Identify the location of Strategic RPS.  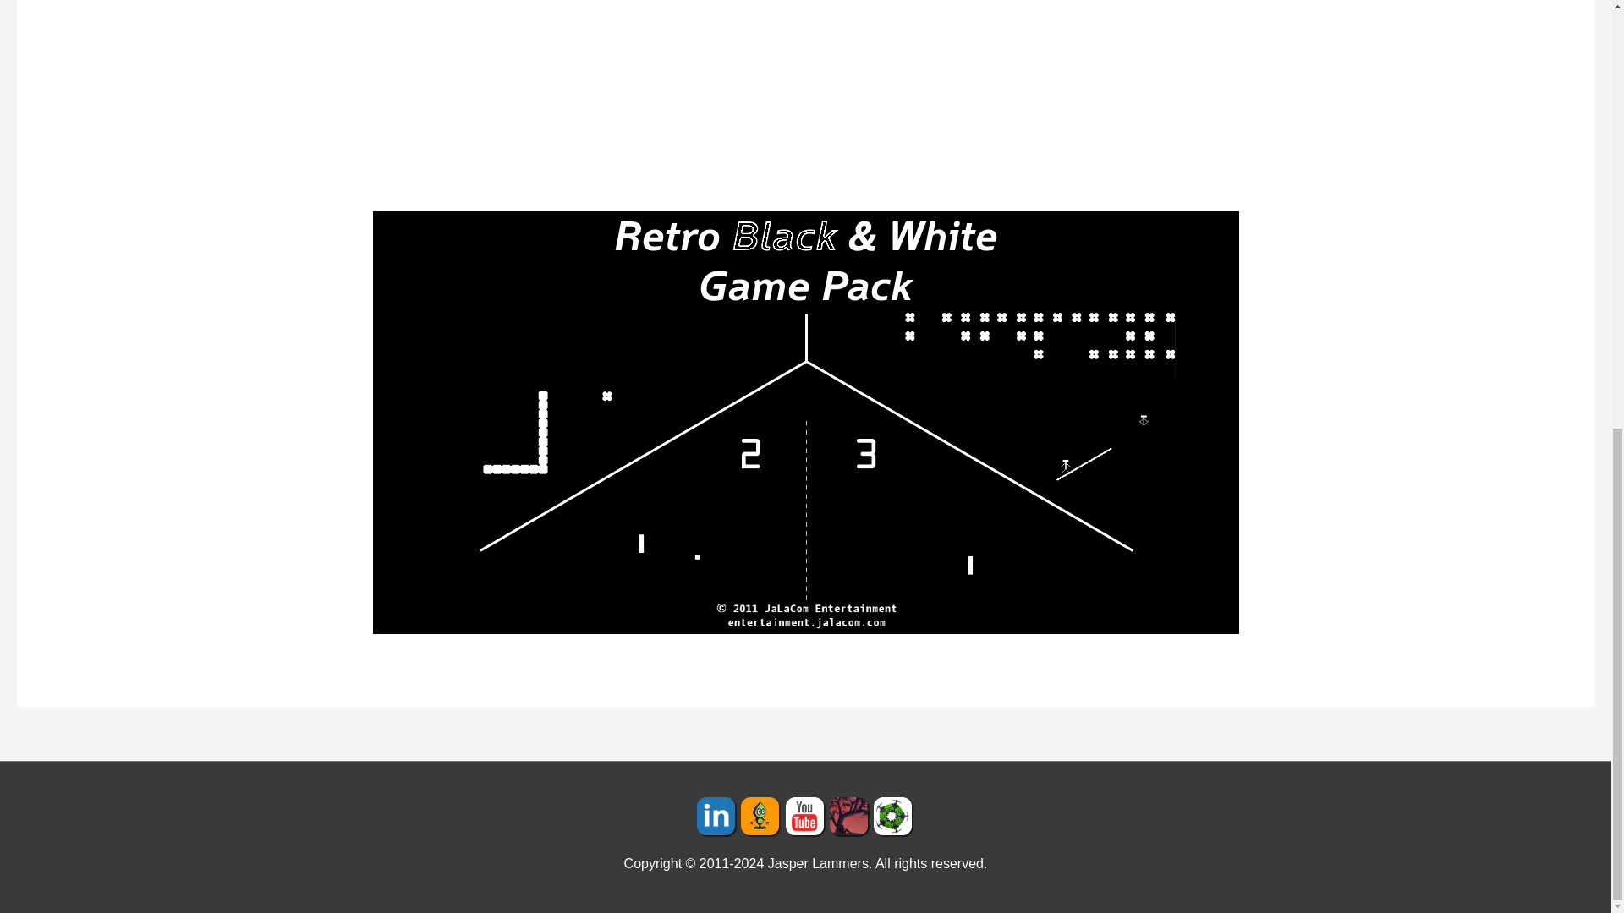
(893, 816).